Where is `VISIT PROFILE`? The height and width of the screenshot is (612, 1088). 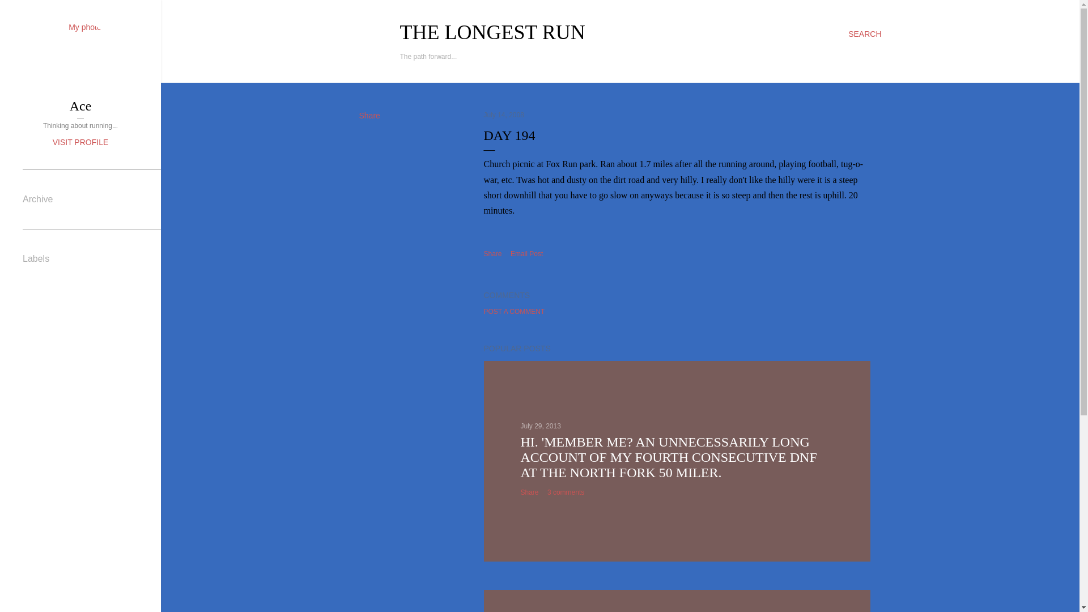 VISIT PROFILE is located at coordinates (80, 142).